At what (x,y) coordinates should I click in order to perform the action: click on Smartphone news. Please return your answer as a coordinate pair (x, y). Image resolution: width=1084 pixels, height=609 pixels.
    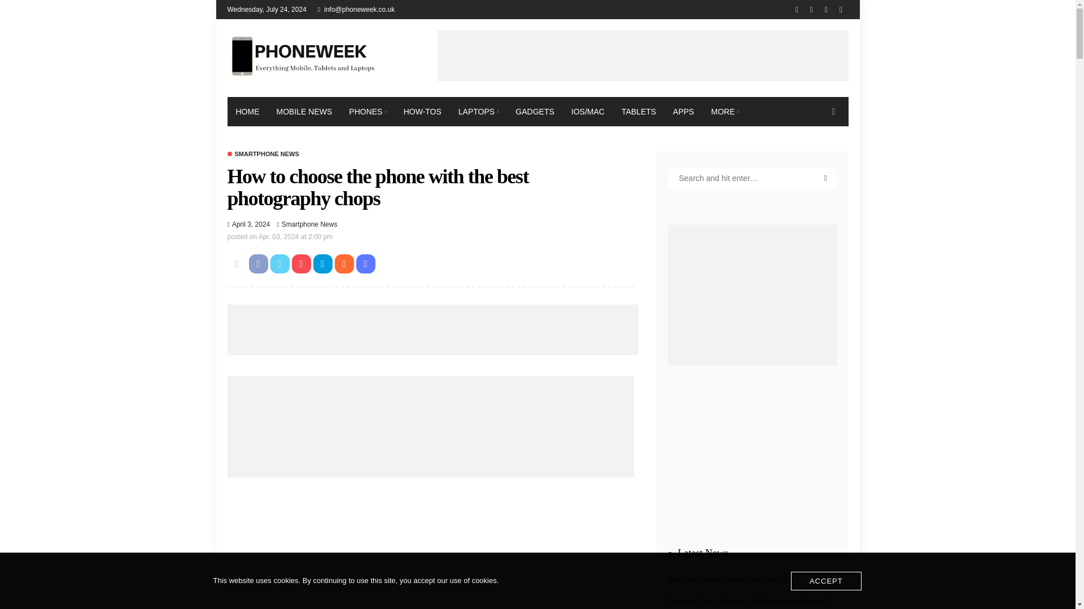
    Looking at the image, I should click on (309, 224).